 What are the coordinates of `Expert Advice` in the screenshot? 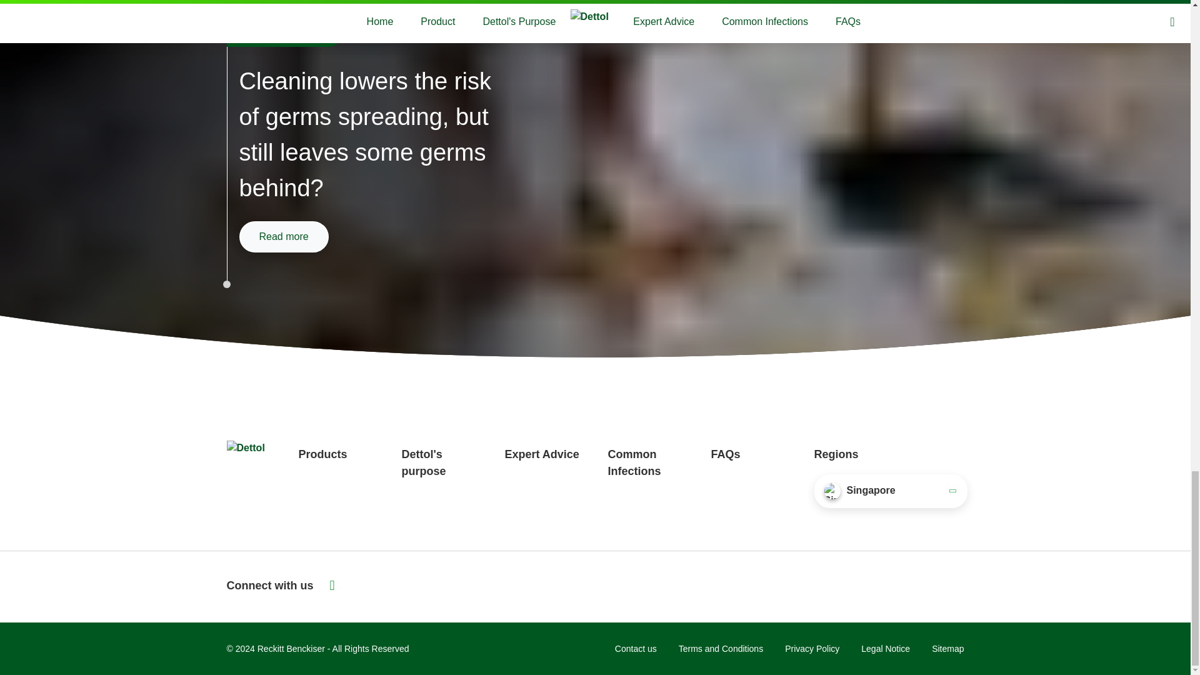 It's located at (542, 454).